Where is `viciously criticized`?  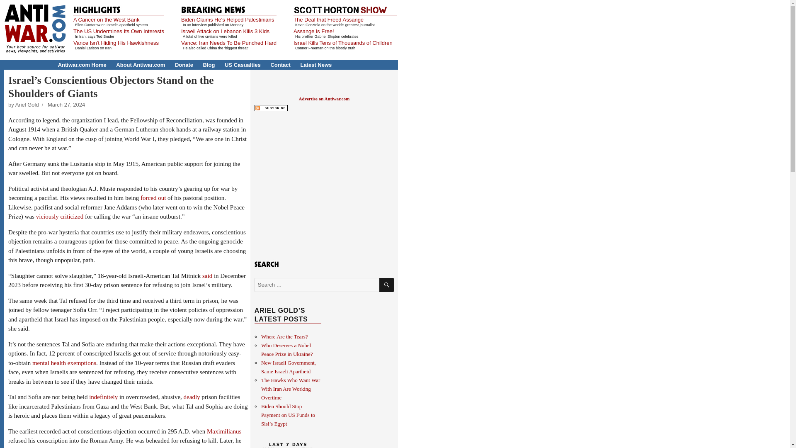
viciously criticized is located at coordinates (60, 217).